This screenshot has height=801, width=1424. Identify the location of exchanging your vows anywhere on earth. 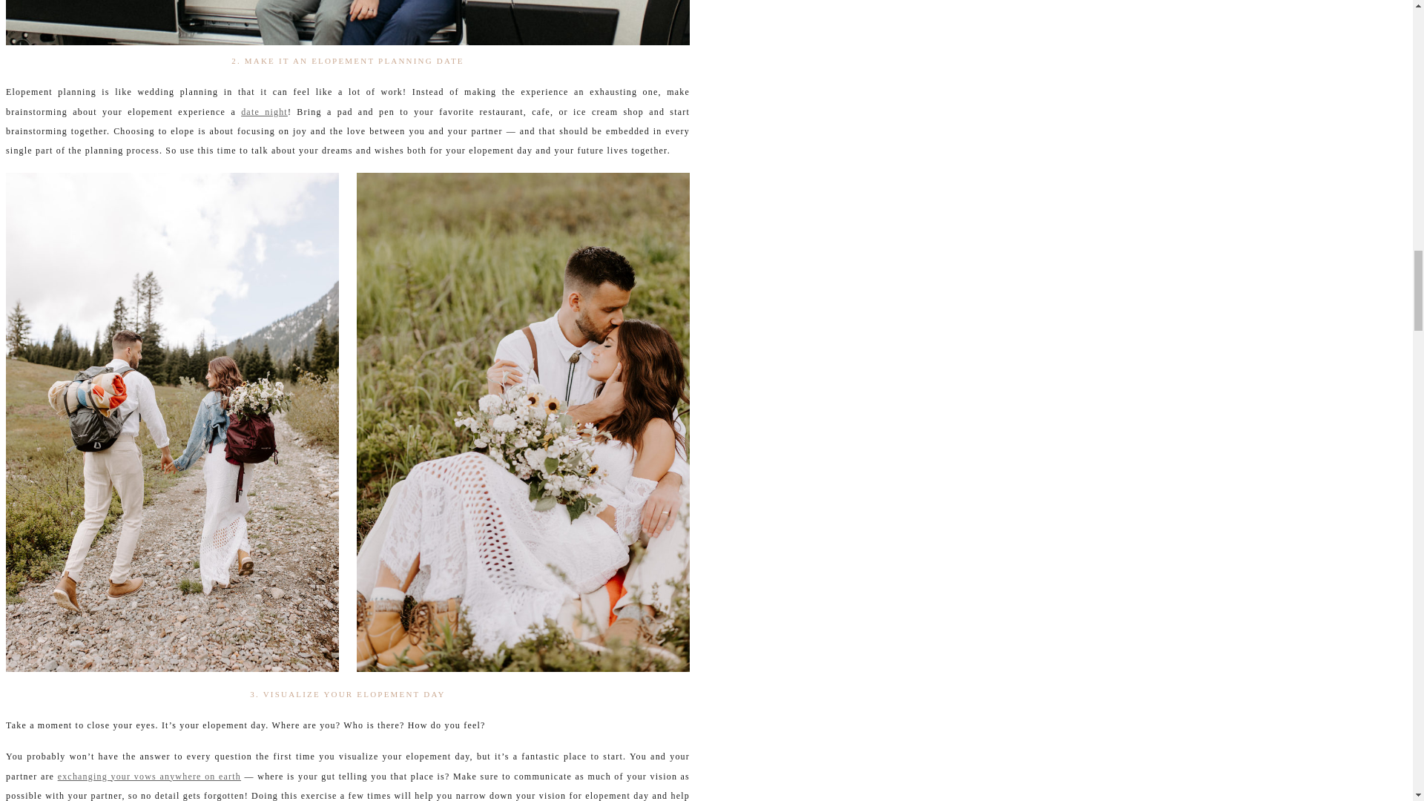
(149, 777).